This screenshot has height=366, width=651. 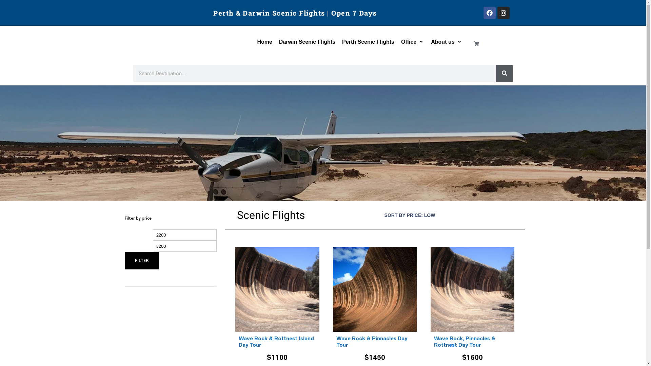 What do you see at coordinates (443, 42) in the screenshot?
I see `About us` at bounding box center [443, 42].